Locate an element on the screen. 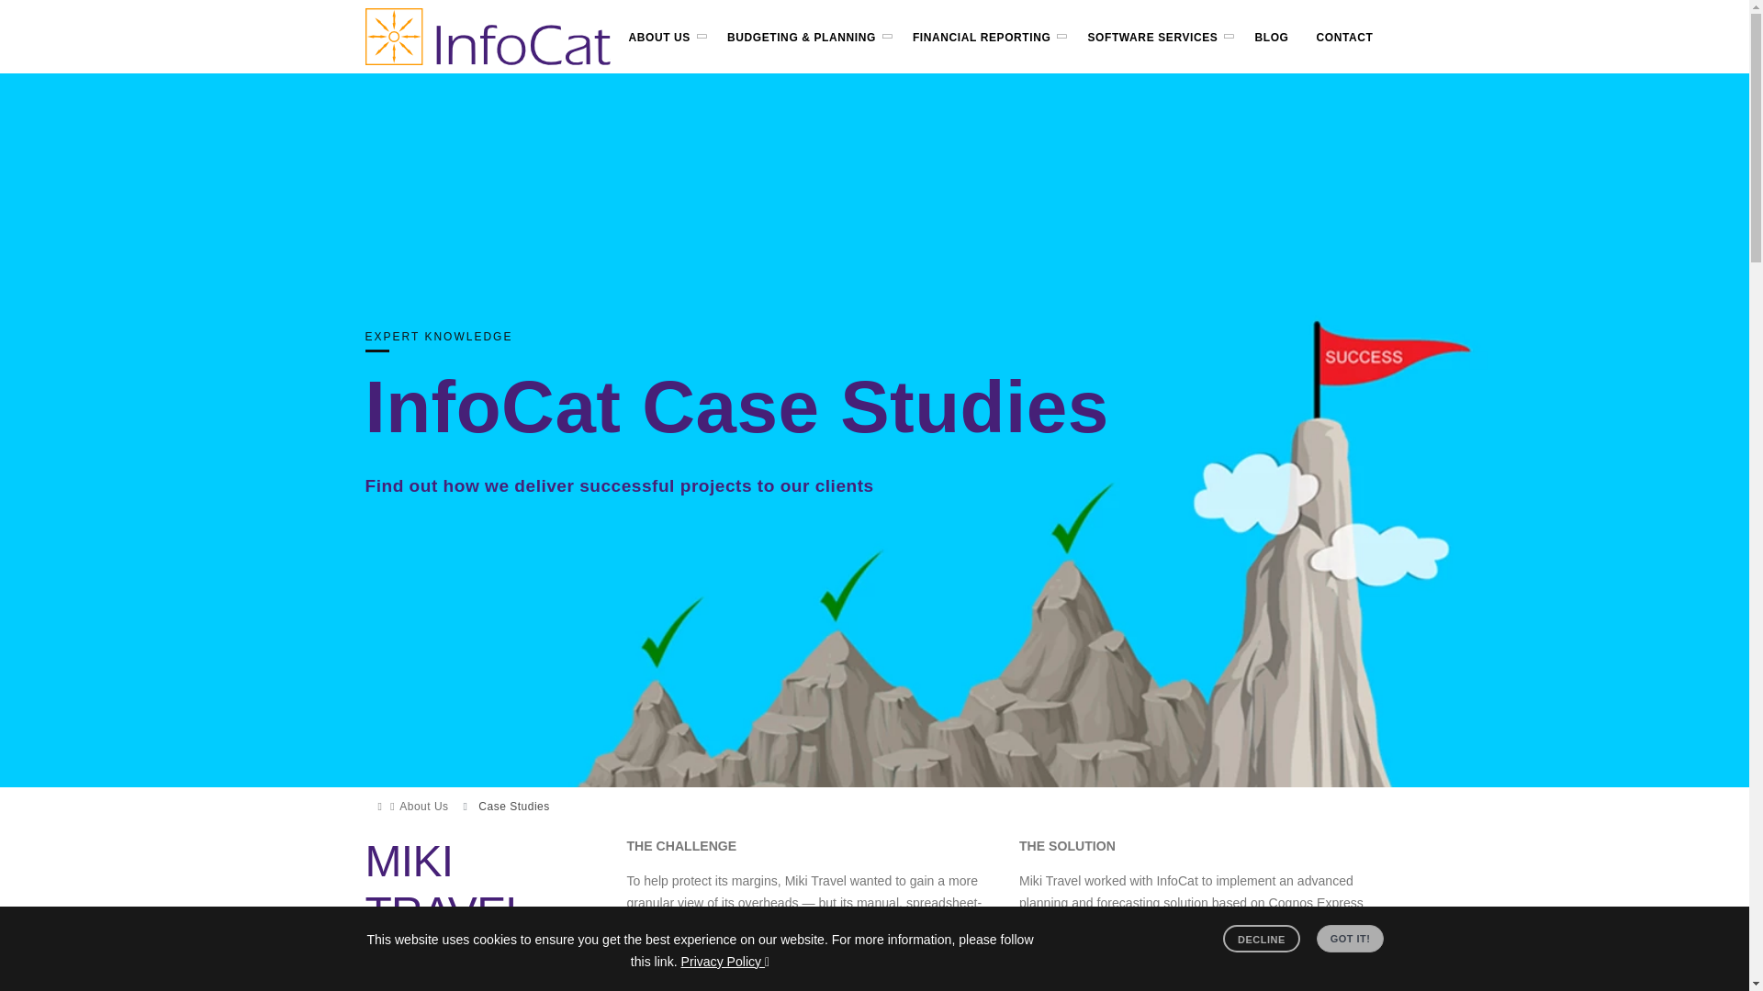 The height and width of the screenshot is (991, 1763). Cognos TM1 is located at coordinates (1032, 925).